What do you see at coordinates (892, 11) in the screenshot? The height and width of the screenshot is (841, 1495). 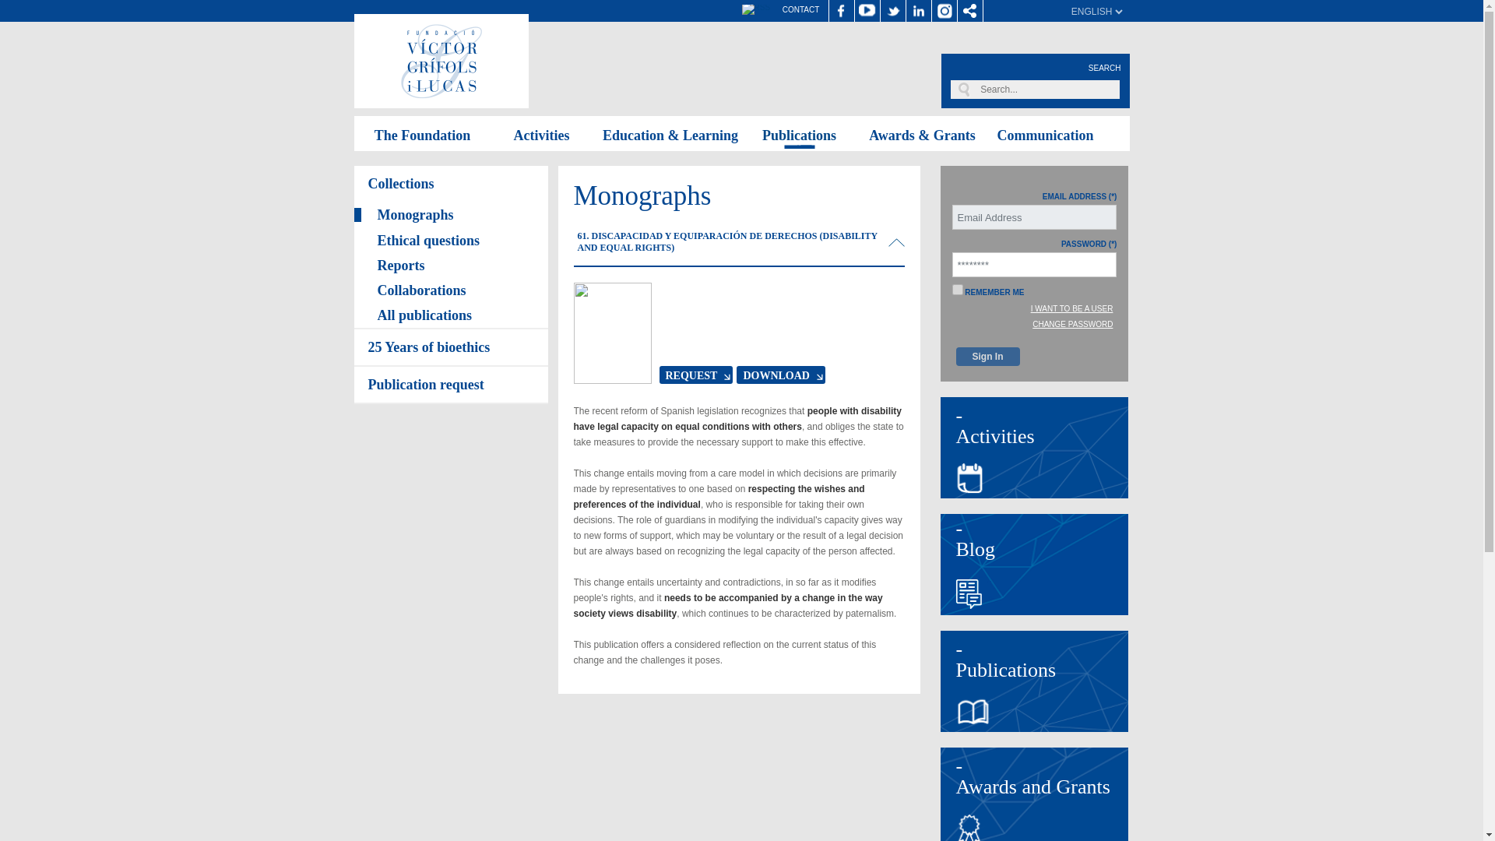 I see `Follow us on Twitter` at bounding box center [892, 11].